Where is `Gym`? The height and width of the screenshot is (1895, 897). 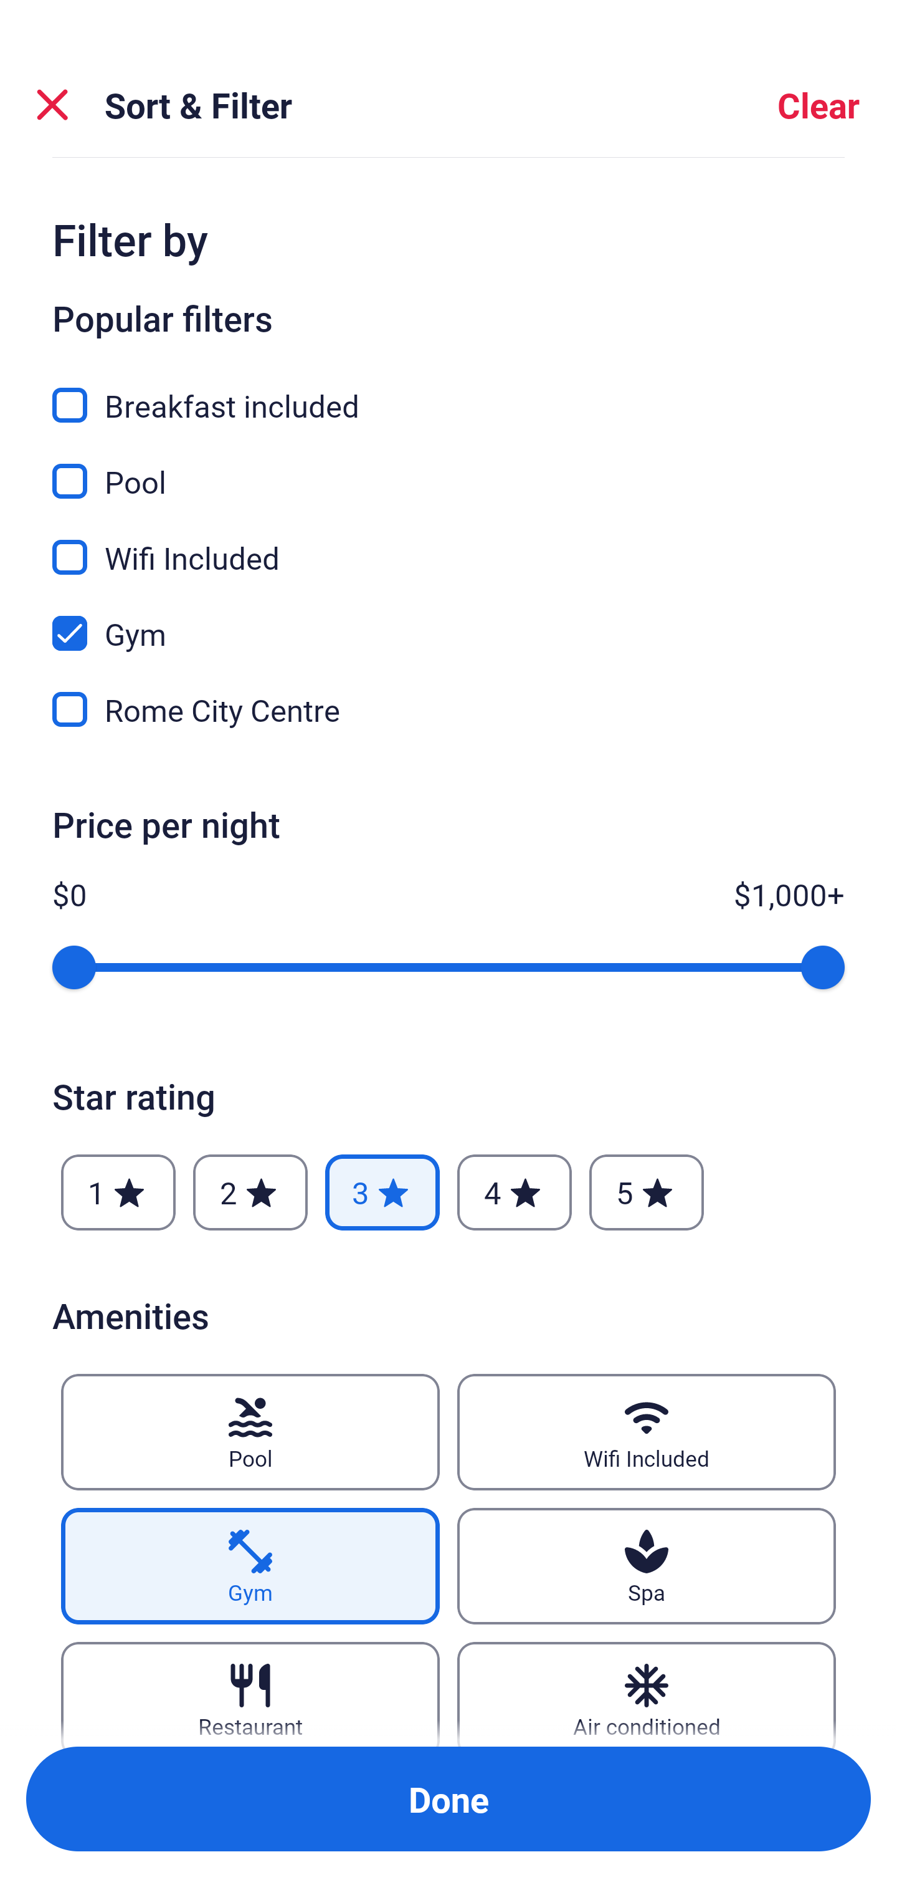
Gym is located at coordinates (250, 1566).